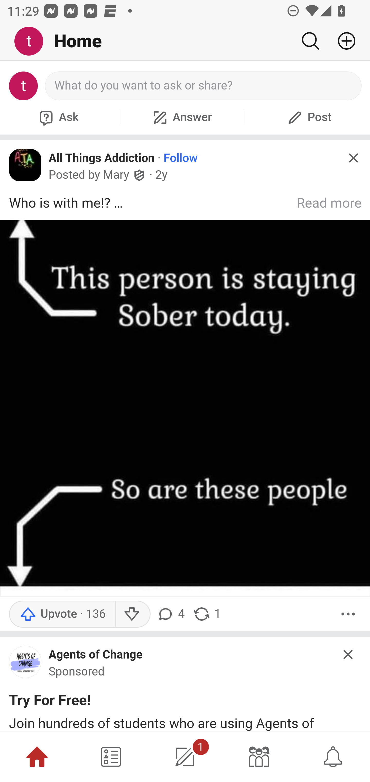 This screenshot has height=782, width=370. Describe the element at coordinates (207, 614) in the screenshot. I see `1 share` at that location.